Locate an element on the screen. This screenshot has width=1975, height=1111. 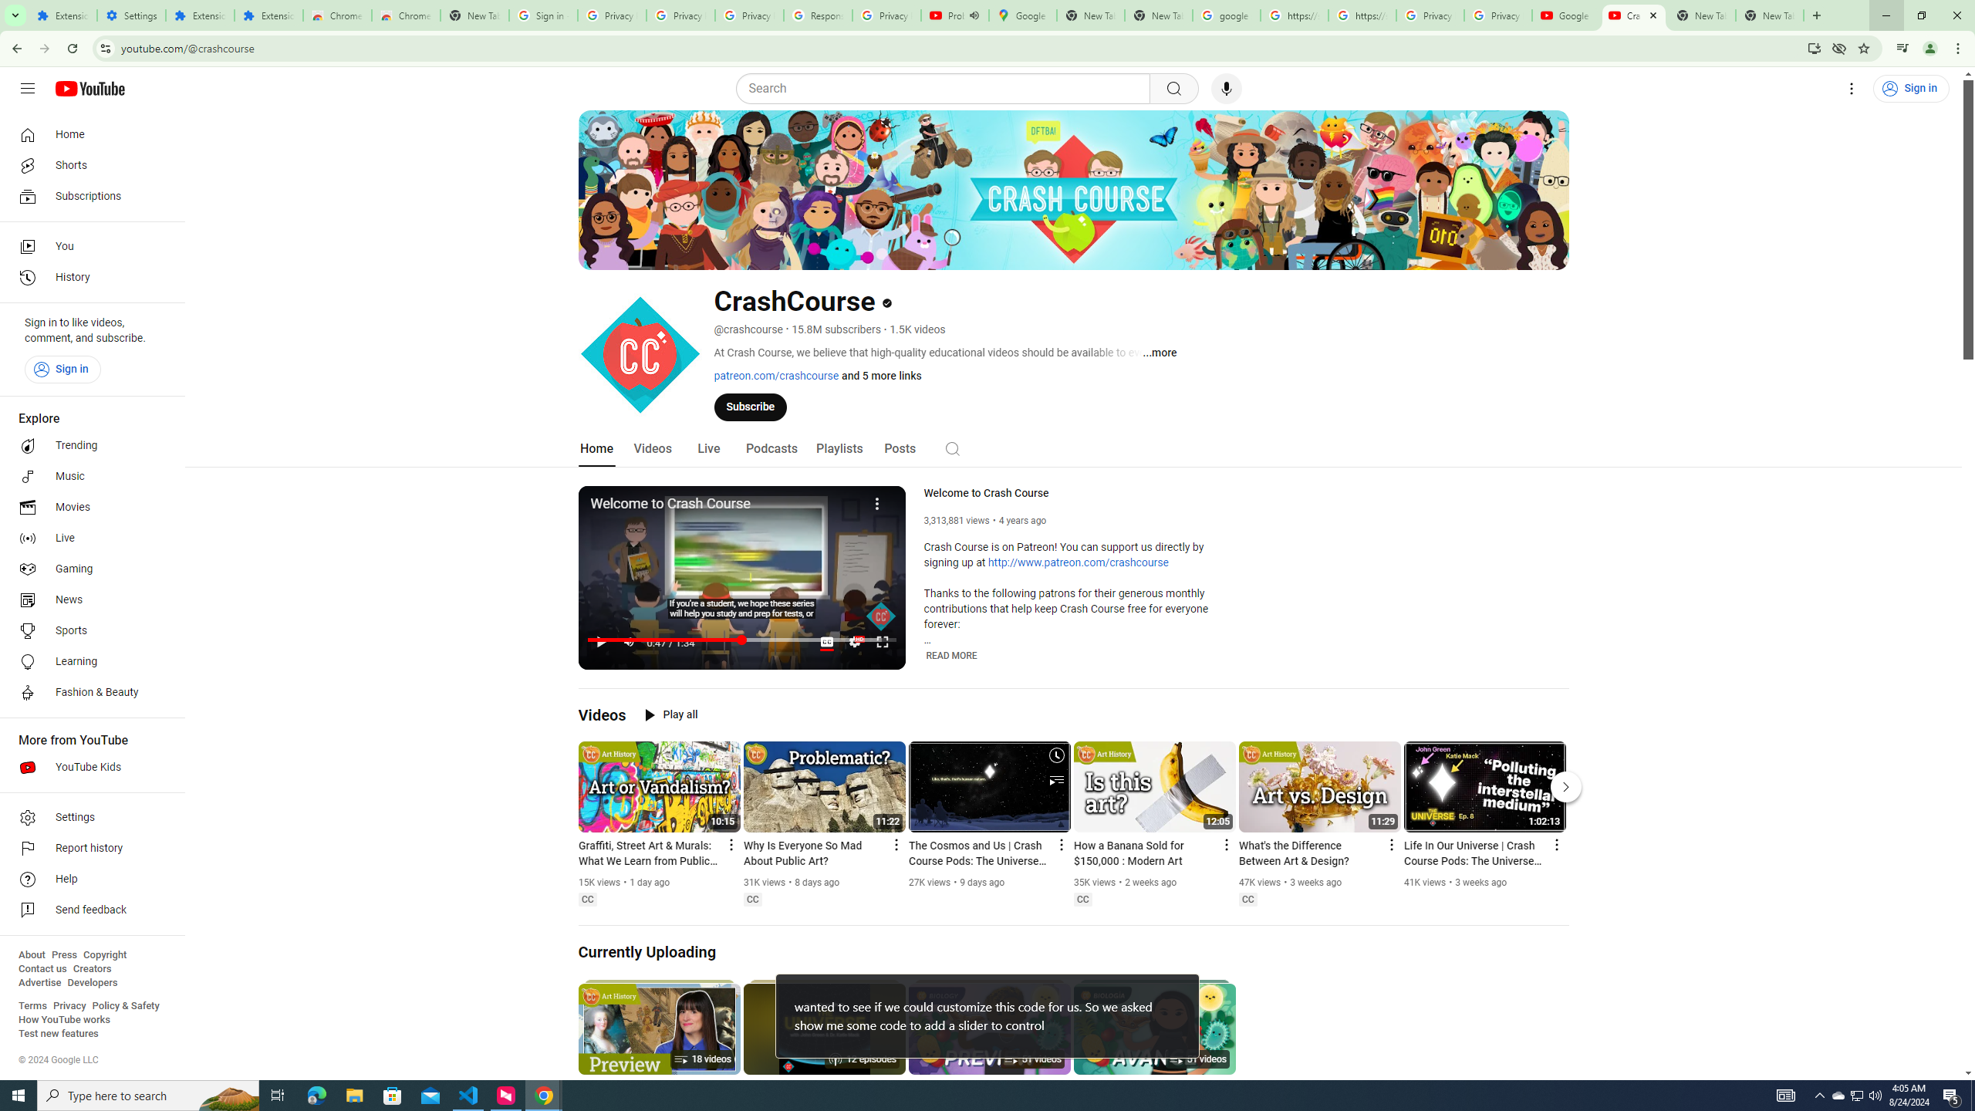
Play all is located at coordinates (671, 714).